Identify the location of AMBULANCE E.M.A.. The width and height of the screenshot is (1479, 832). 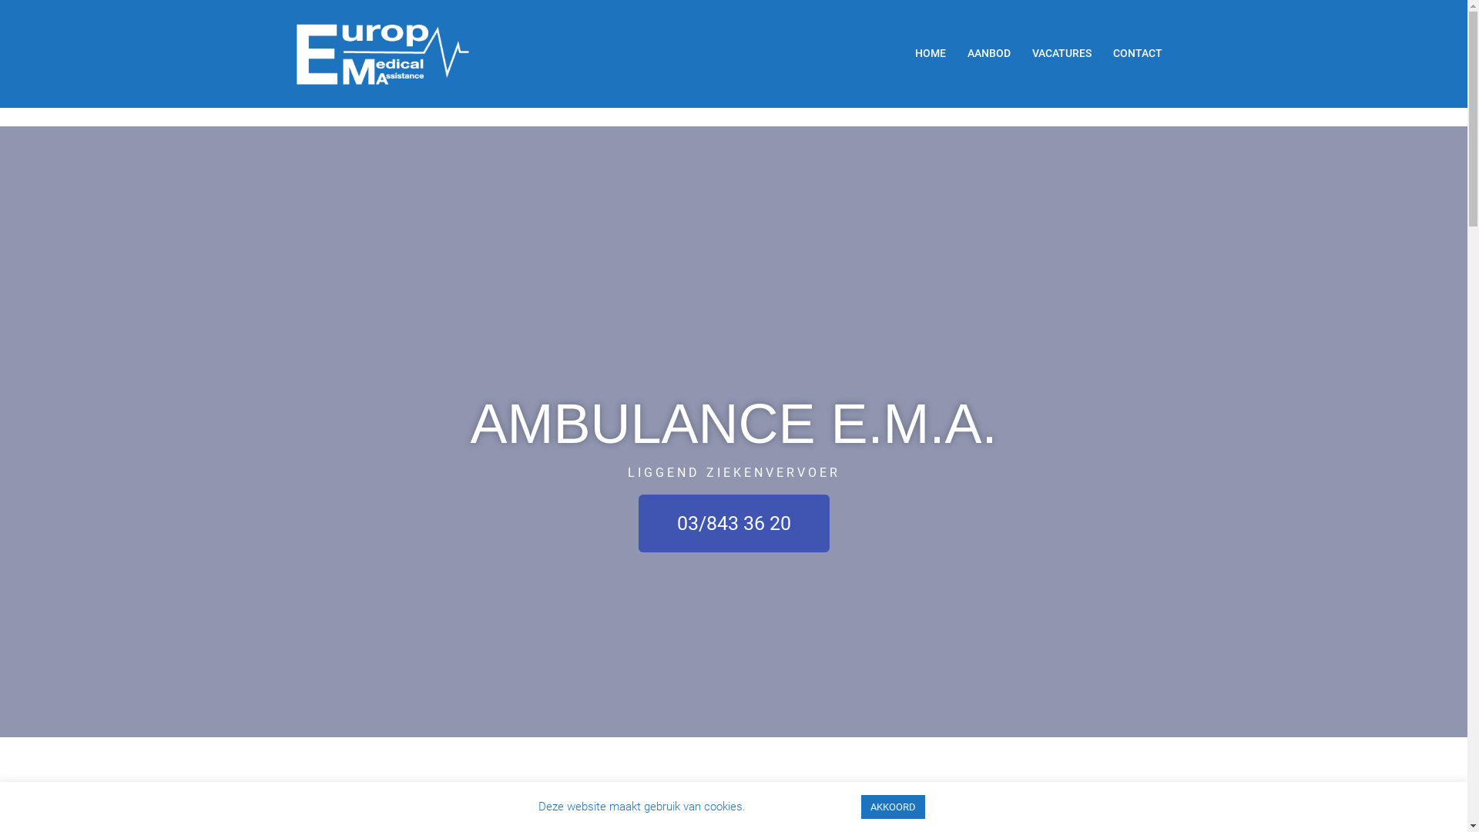
(382, 52).